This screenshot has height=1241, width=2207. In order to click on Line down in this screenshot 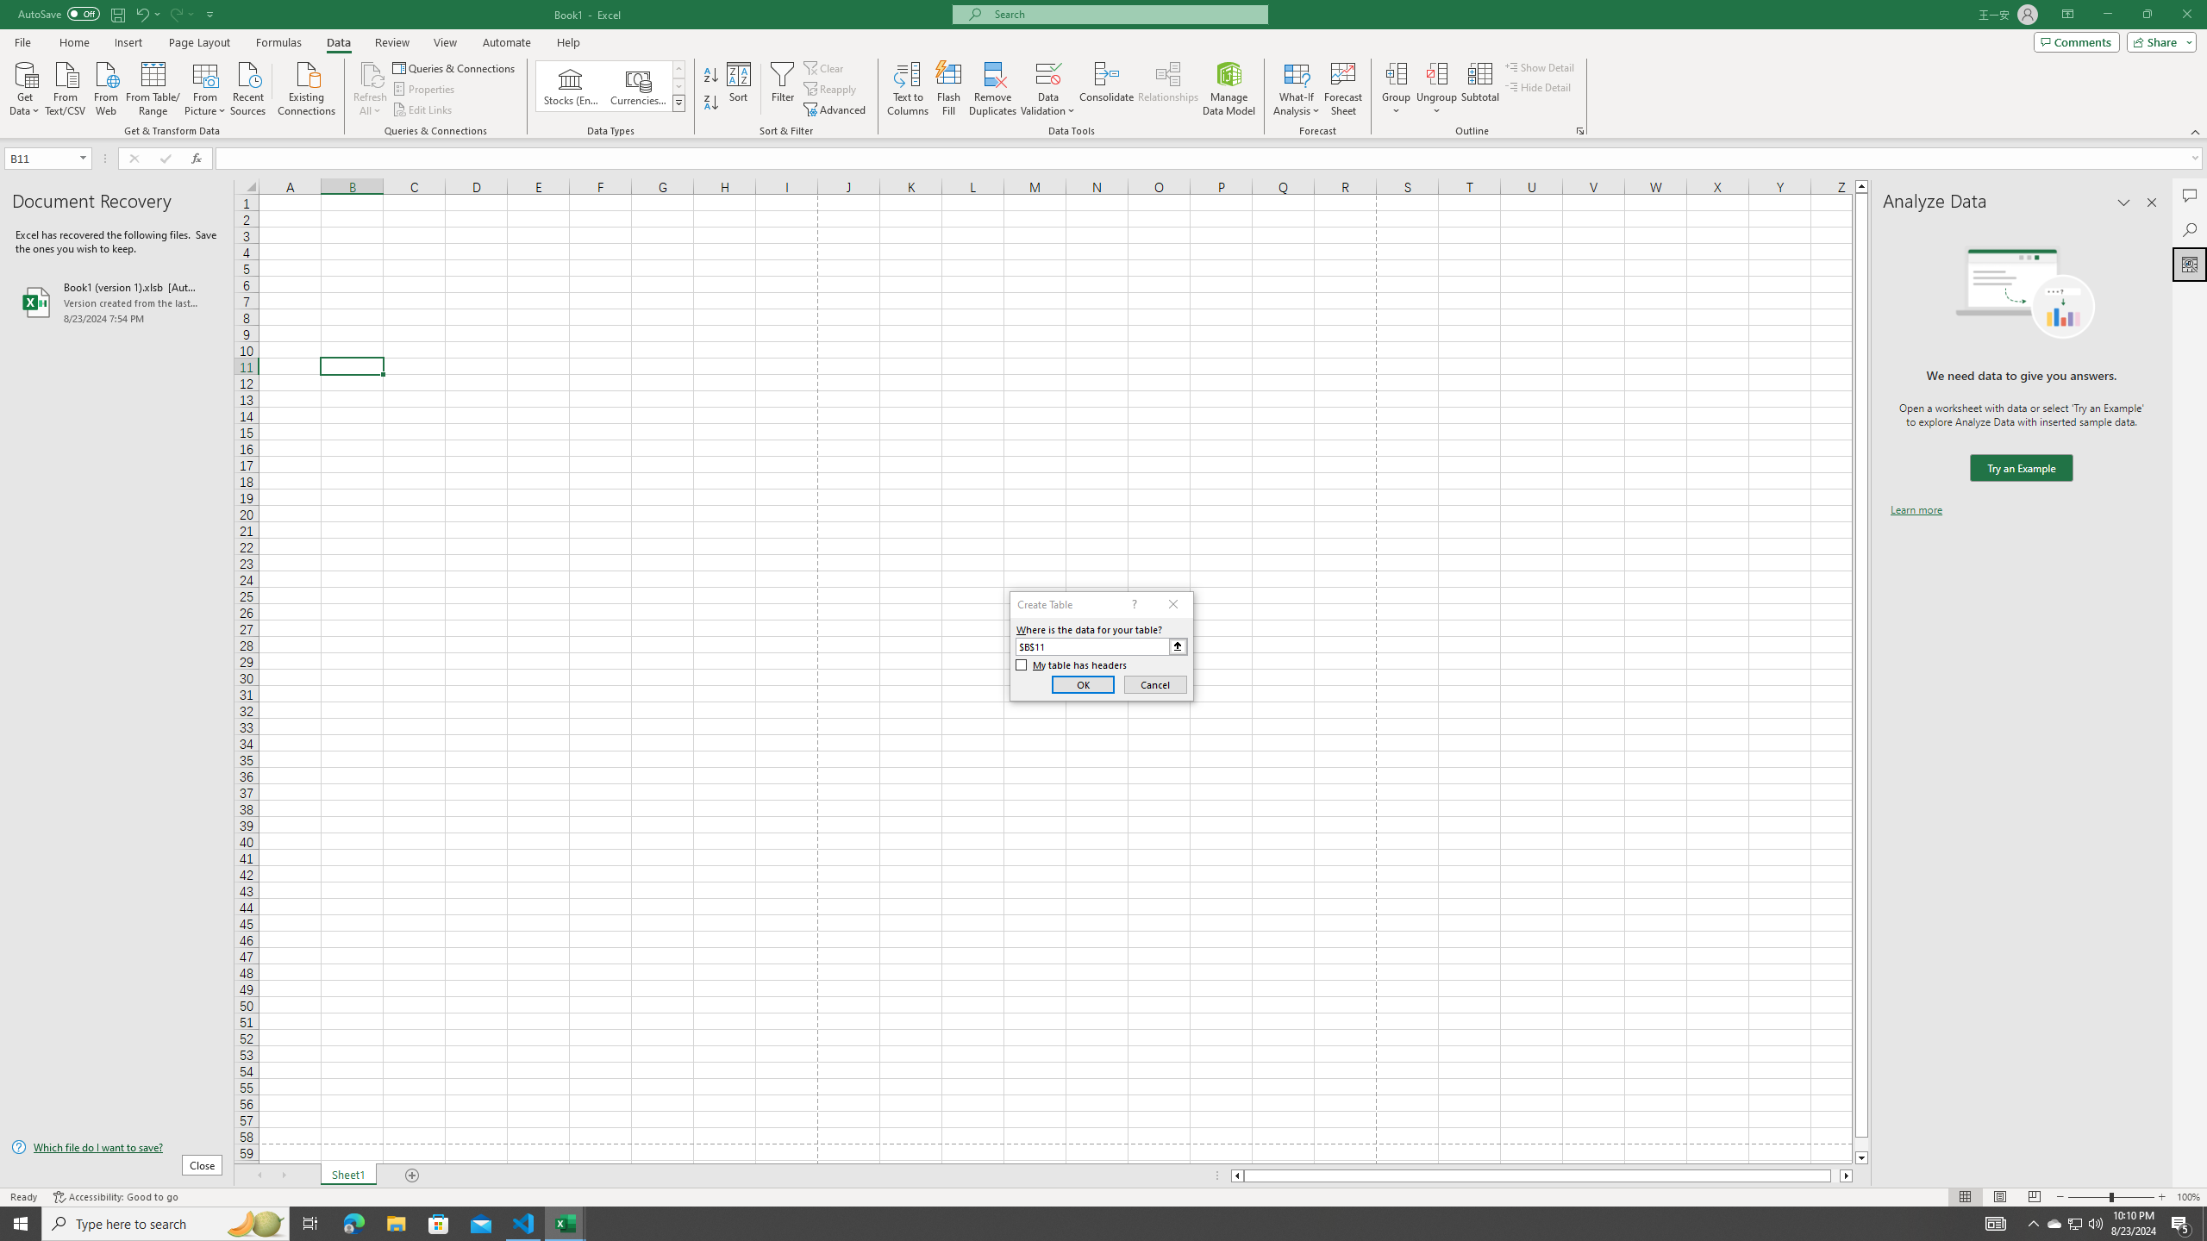, I will do `click(1861, 1158)`.